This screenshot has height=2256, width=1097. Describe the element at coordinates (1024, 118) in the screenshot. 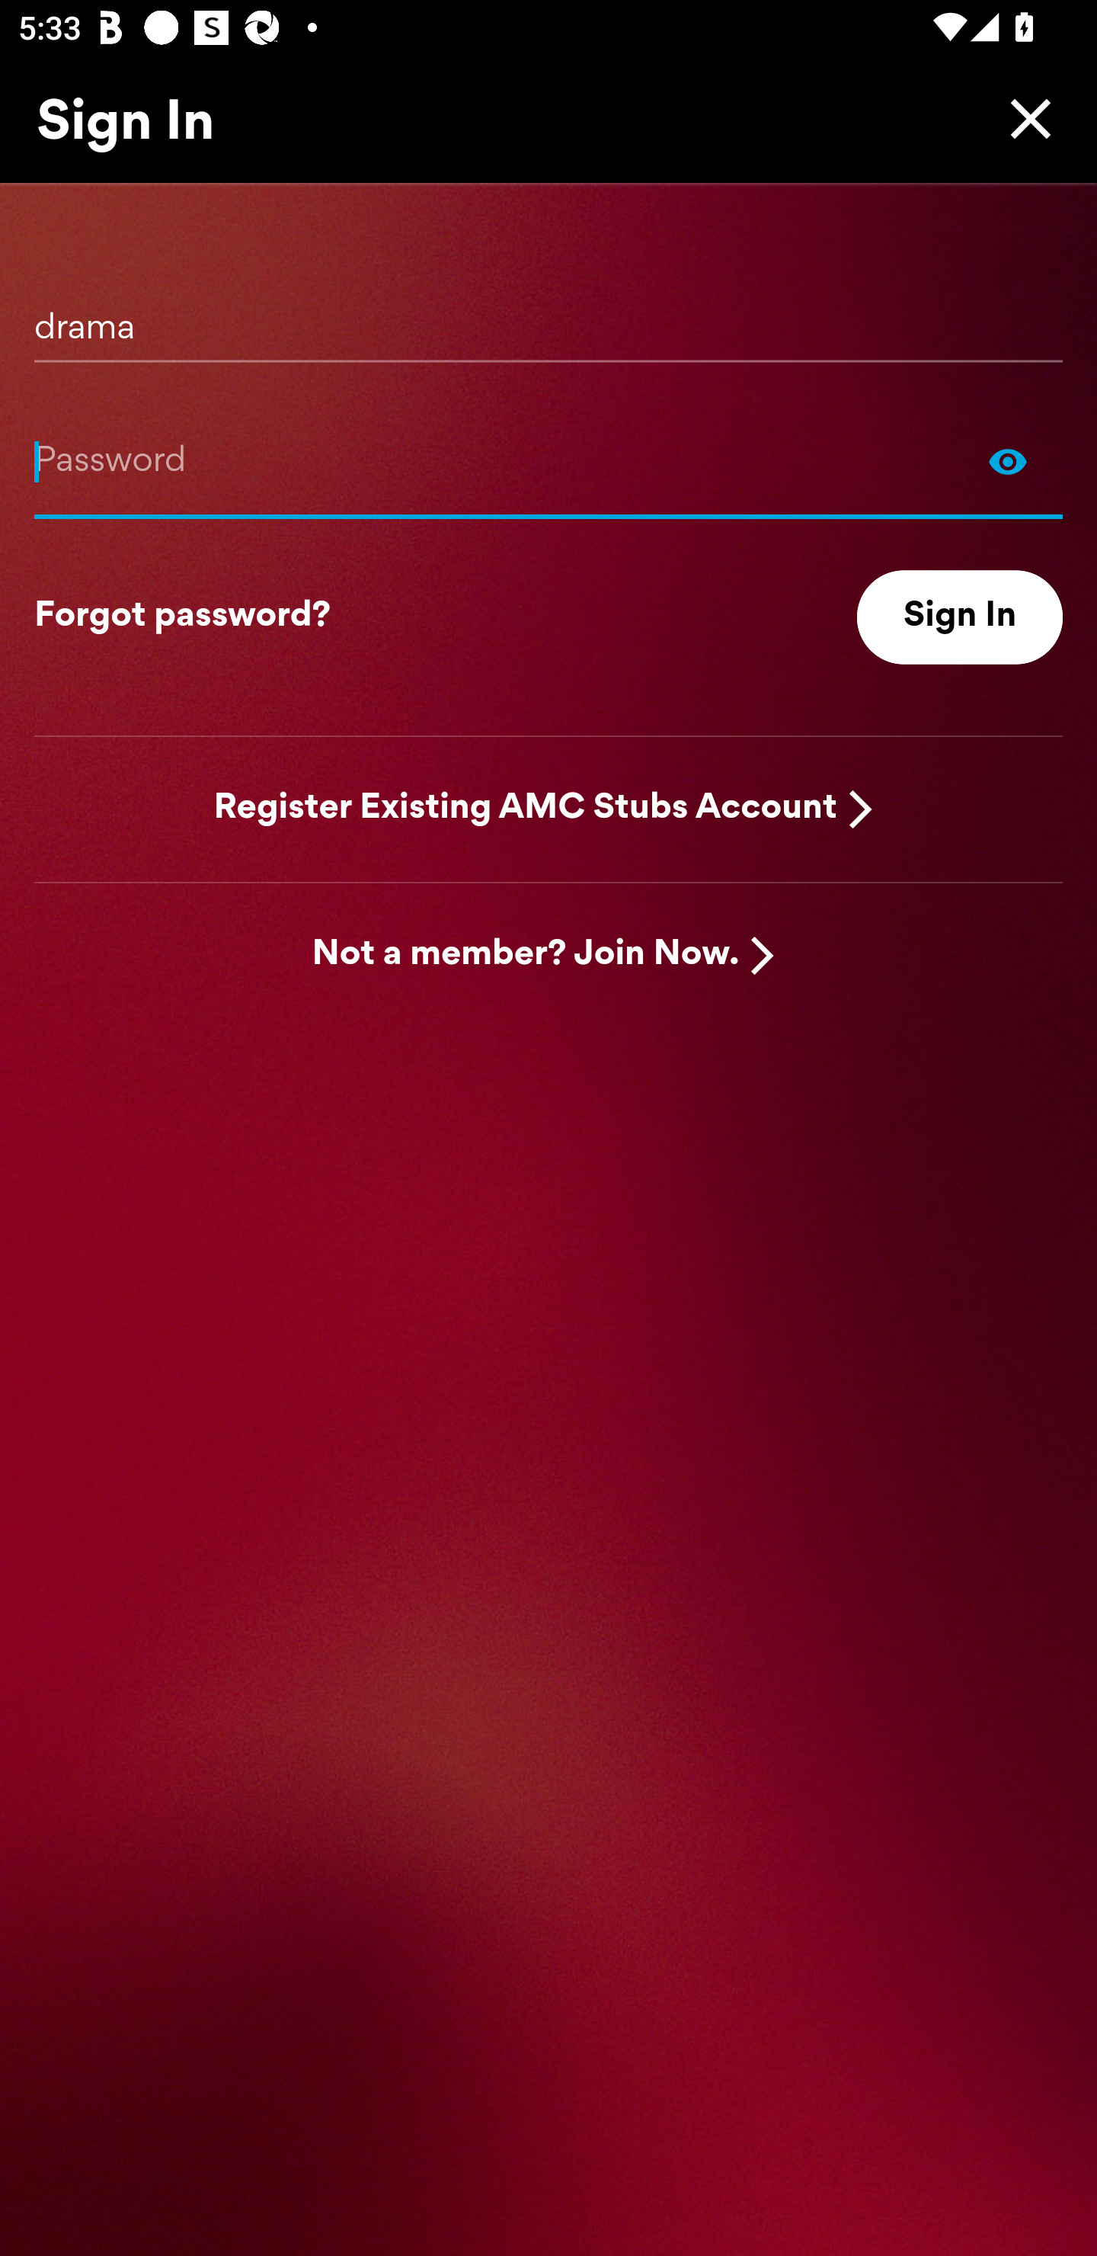

I see `Close` at that location.